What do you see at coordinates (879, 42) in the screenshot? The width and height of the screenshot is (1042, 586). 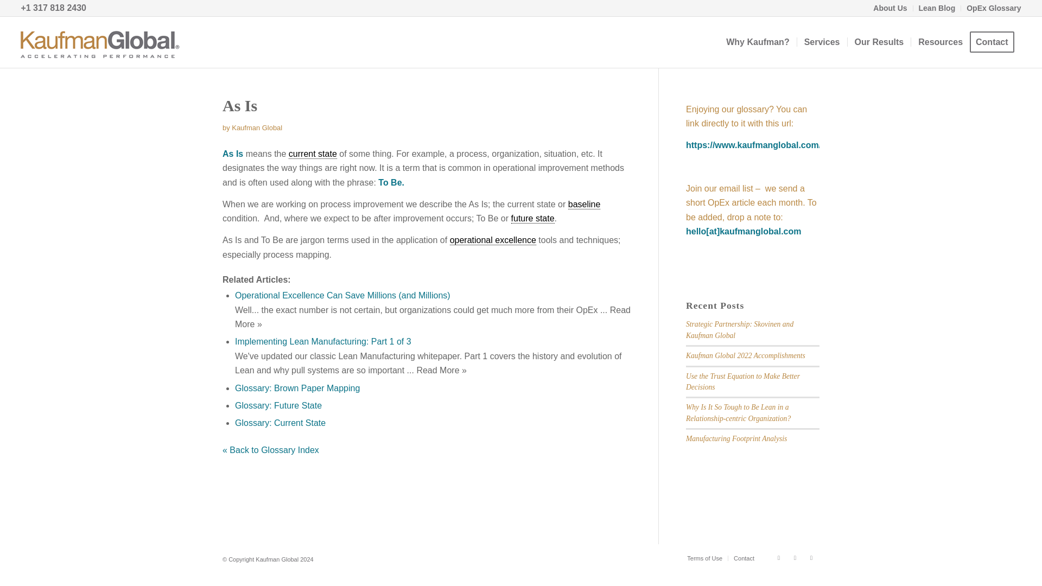 I see `Our Results` at bounding box center [879, 42].